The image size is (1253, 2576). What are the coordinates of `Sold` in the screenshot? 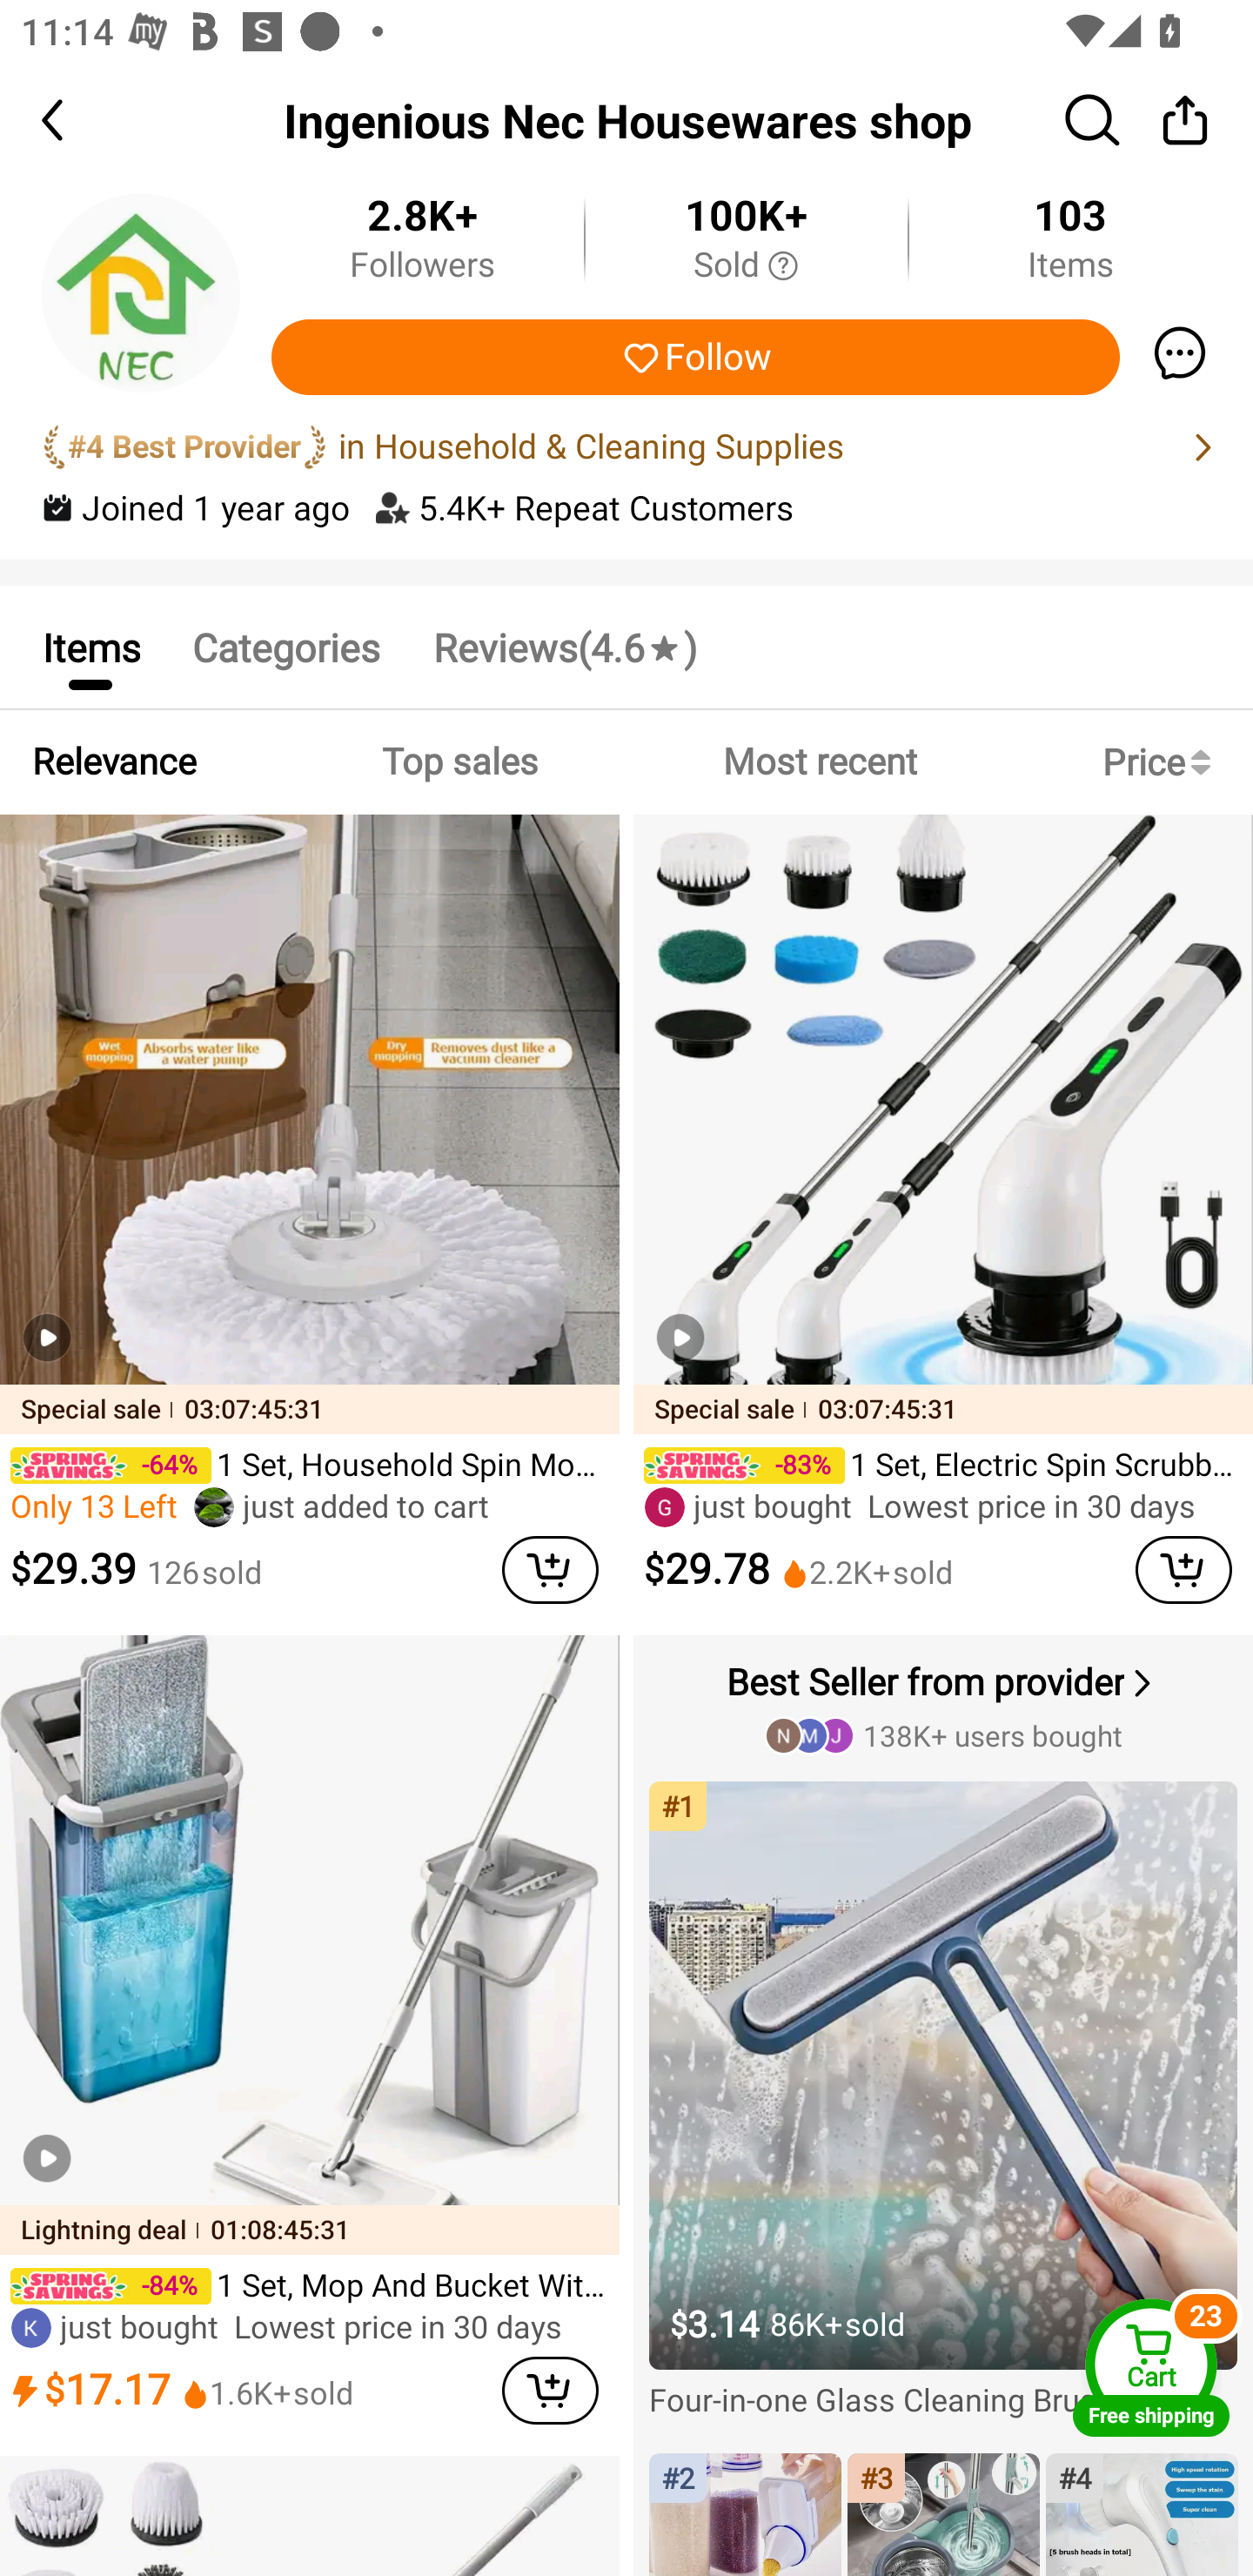 It's located at (746, 266).